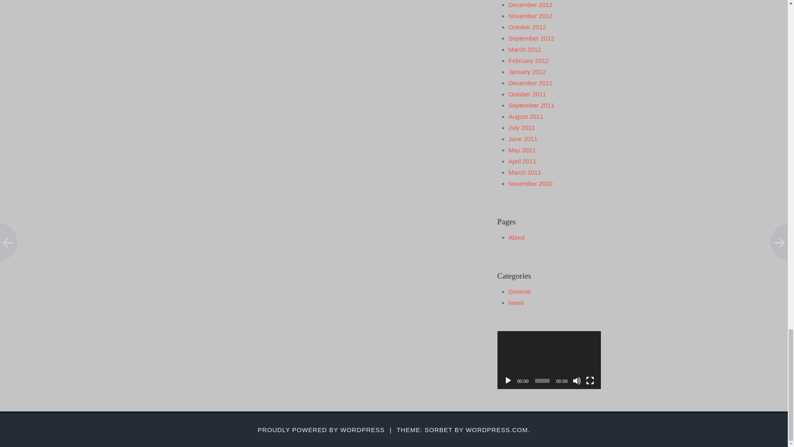  I want to click on Mute, so click(576, 381).